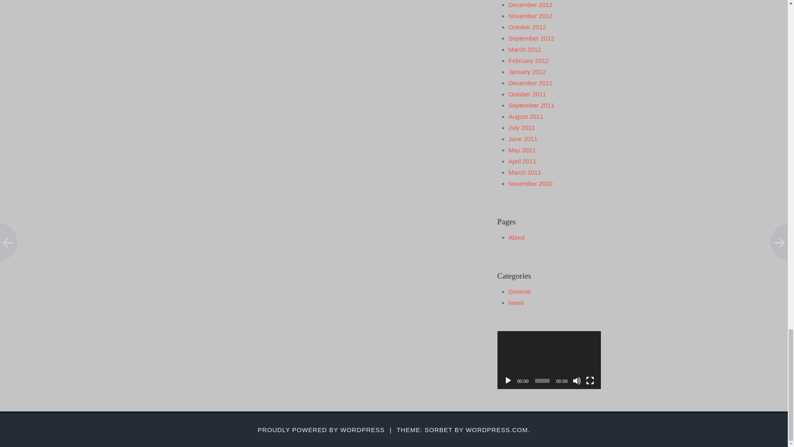  I want to click on Mute, so click(576, 381).